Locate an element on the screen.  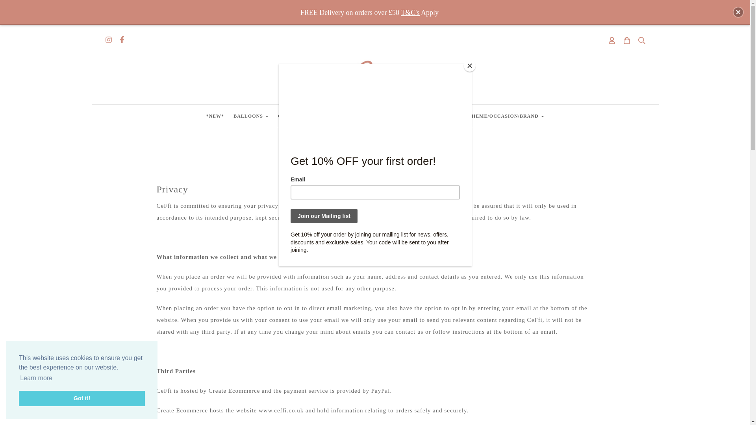
facebook is located at coordinates (121, 41).